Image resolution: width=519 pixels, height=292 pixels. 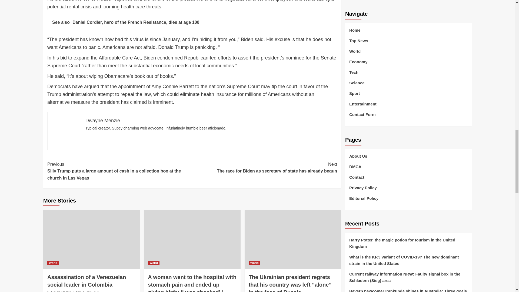 I want to click on World, so click(x=53, y=263).